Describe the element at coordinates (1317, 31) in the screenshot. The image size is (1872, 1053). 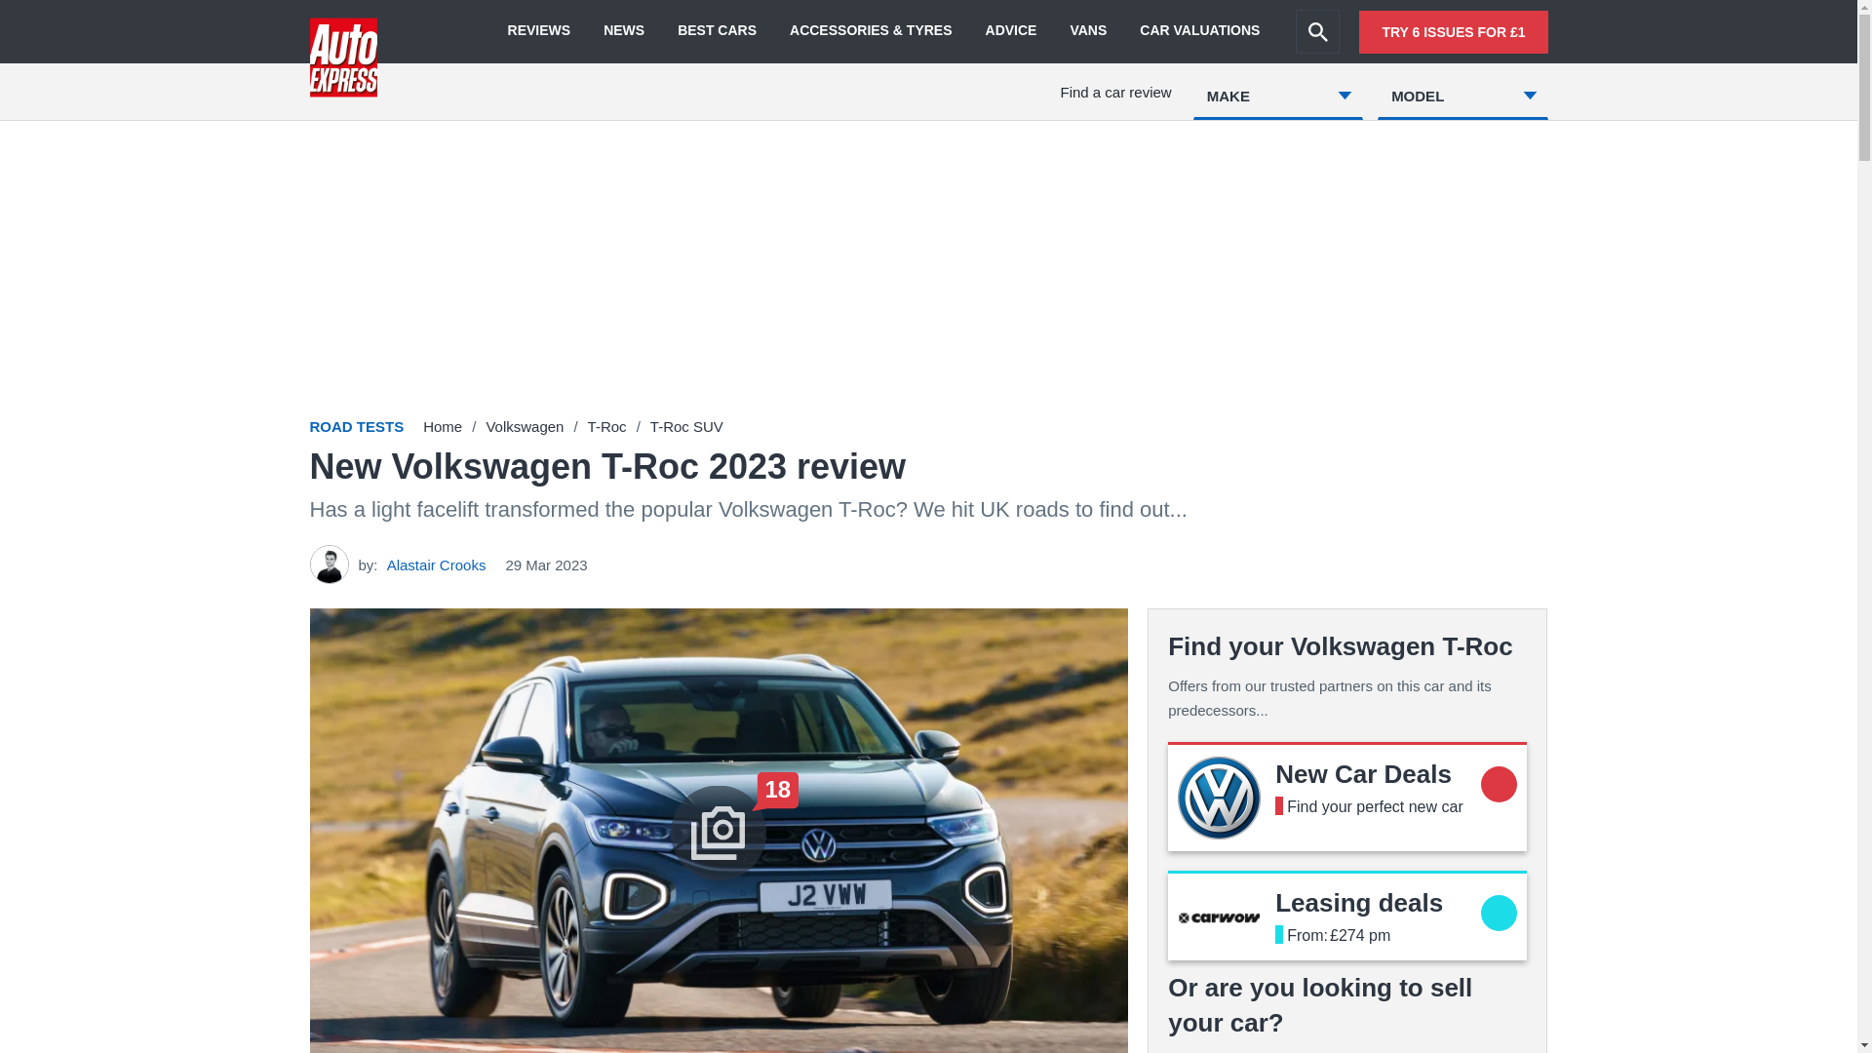
I see `Search` at that location.